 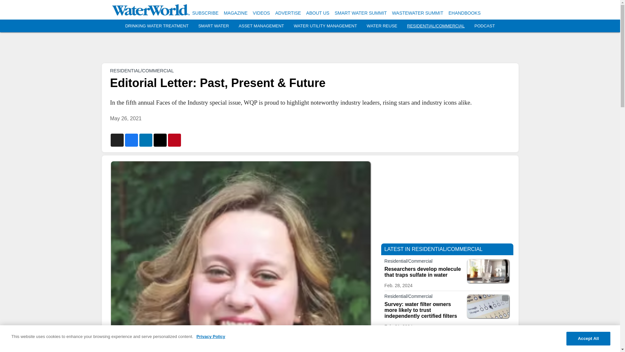 What do you see at coordinates (205, 13) in the screenshot?
I see `SUBSCRIBE` at bounding box center [205, 13].